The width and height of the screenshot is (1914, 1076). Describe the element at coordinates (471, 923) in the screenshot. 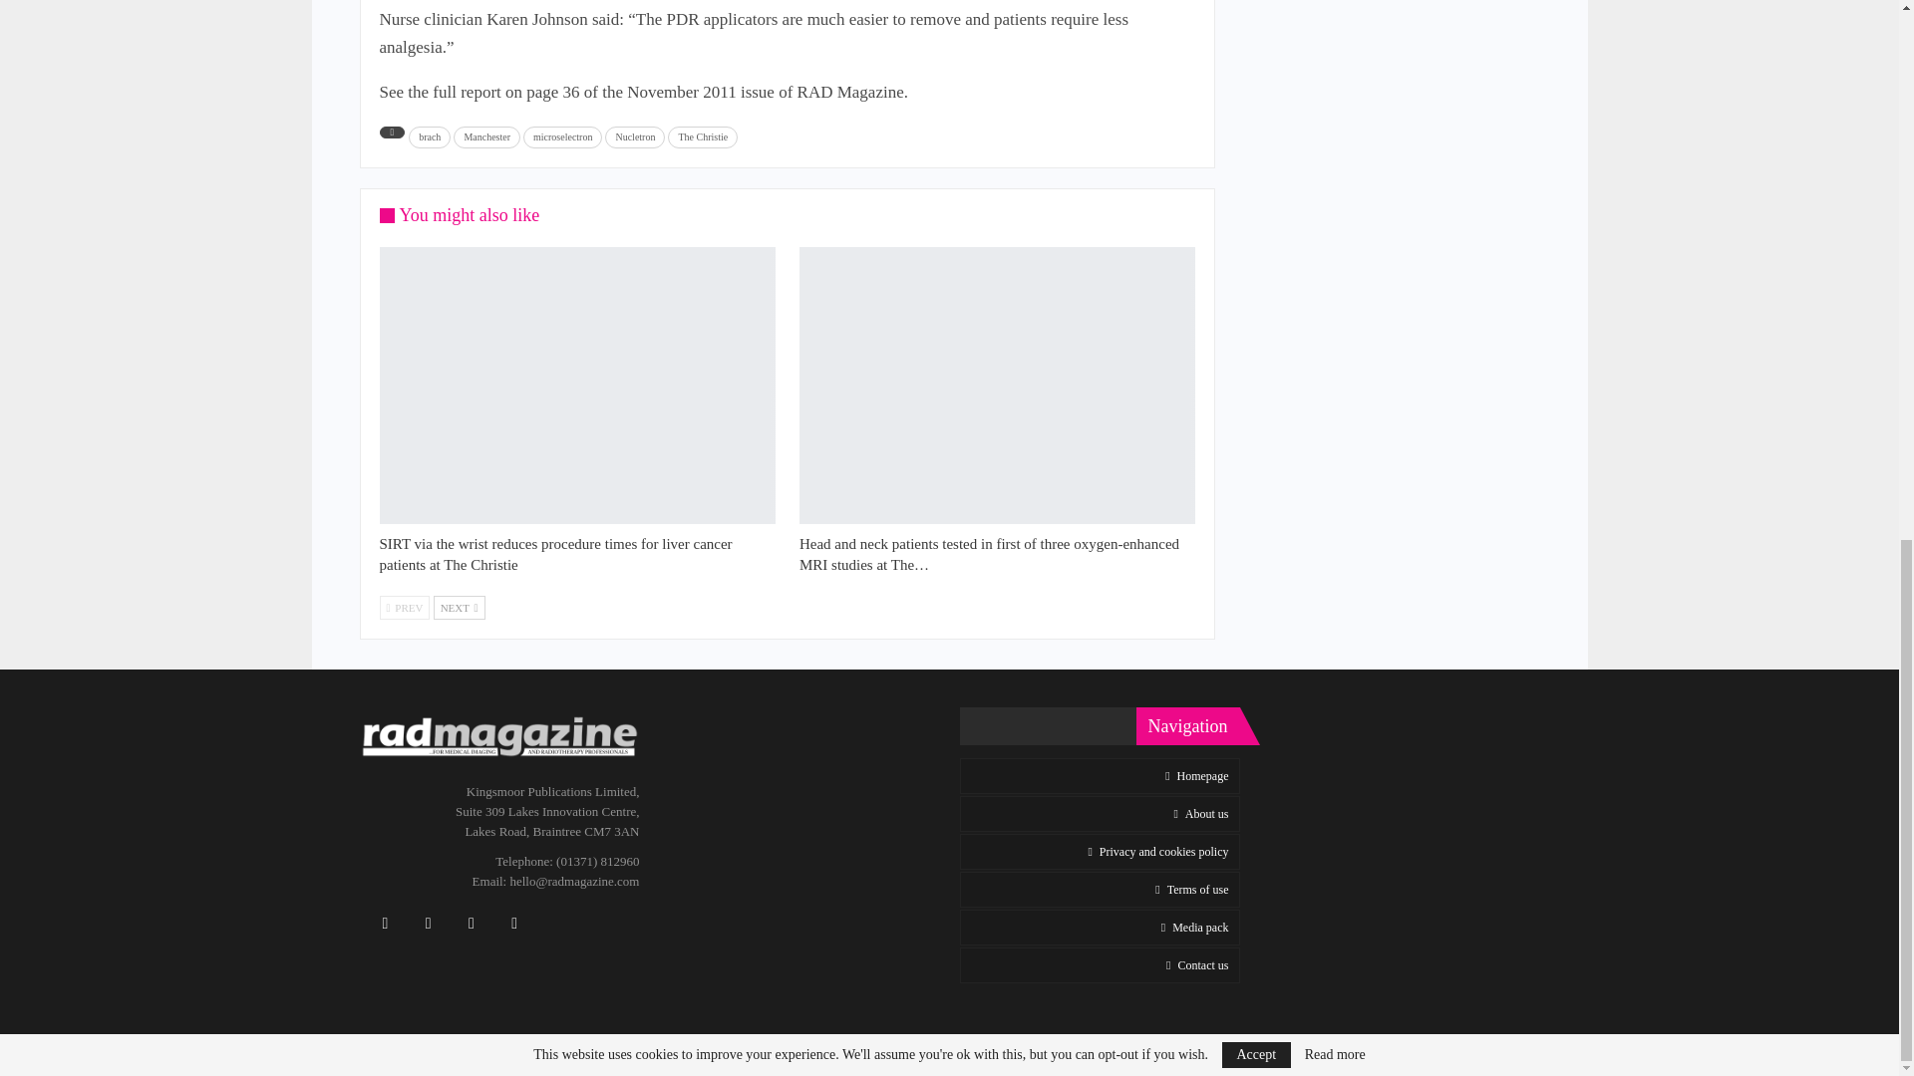

I see `Default Label` at that location.